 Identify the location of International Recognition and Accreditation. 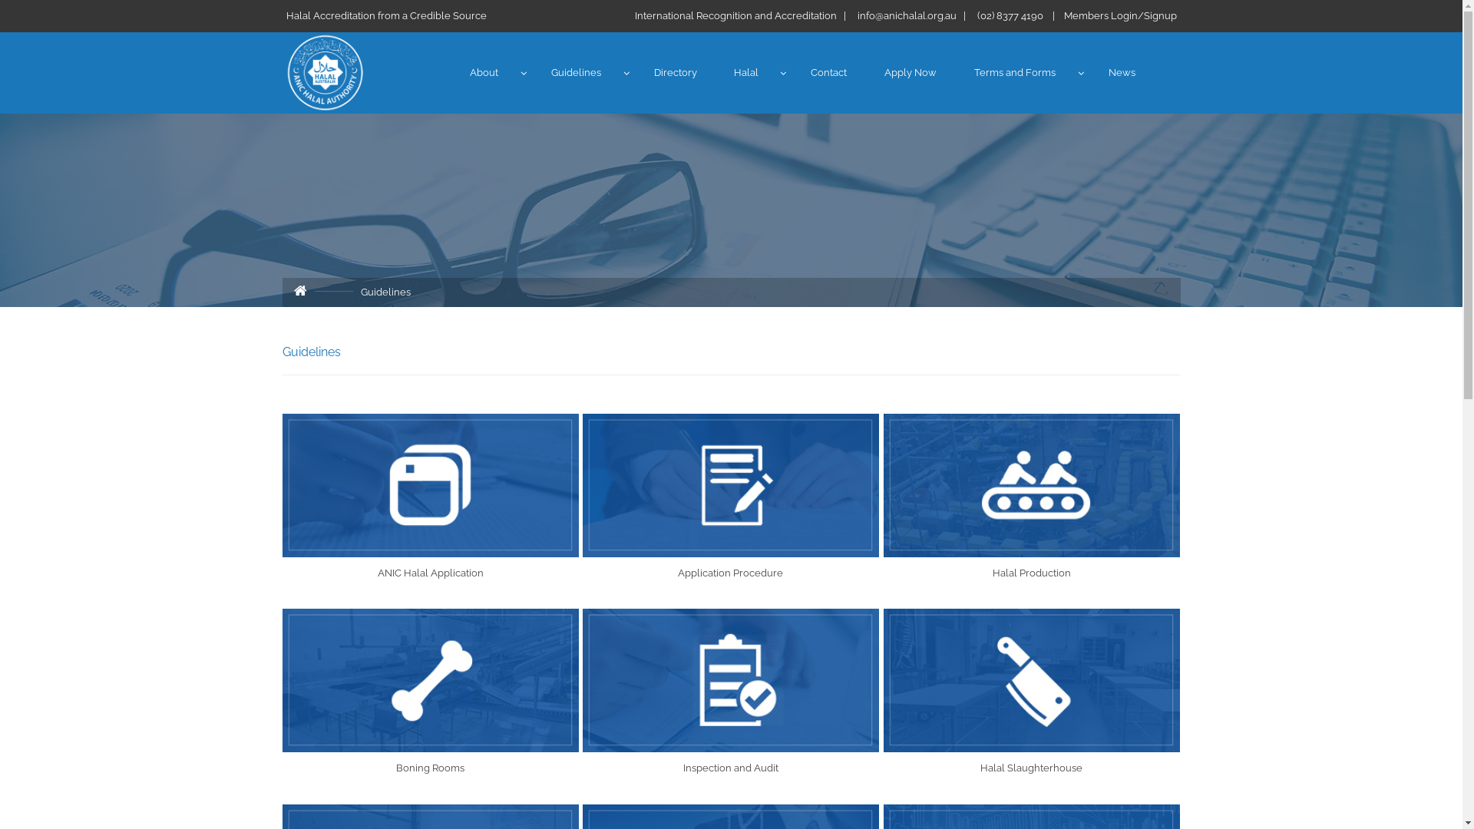
(735, 15).